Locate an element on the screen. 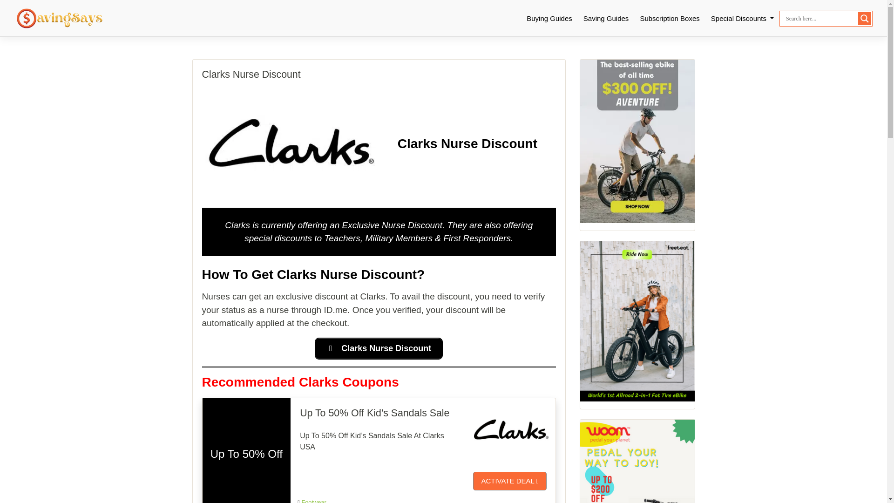 The image size is (894, 503). Subscription Boxes is located at coordinates (669, 19).